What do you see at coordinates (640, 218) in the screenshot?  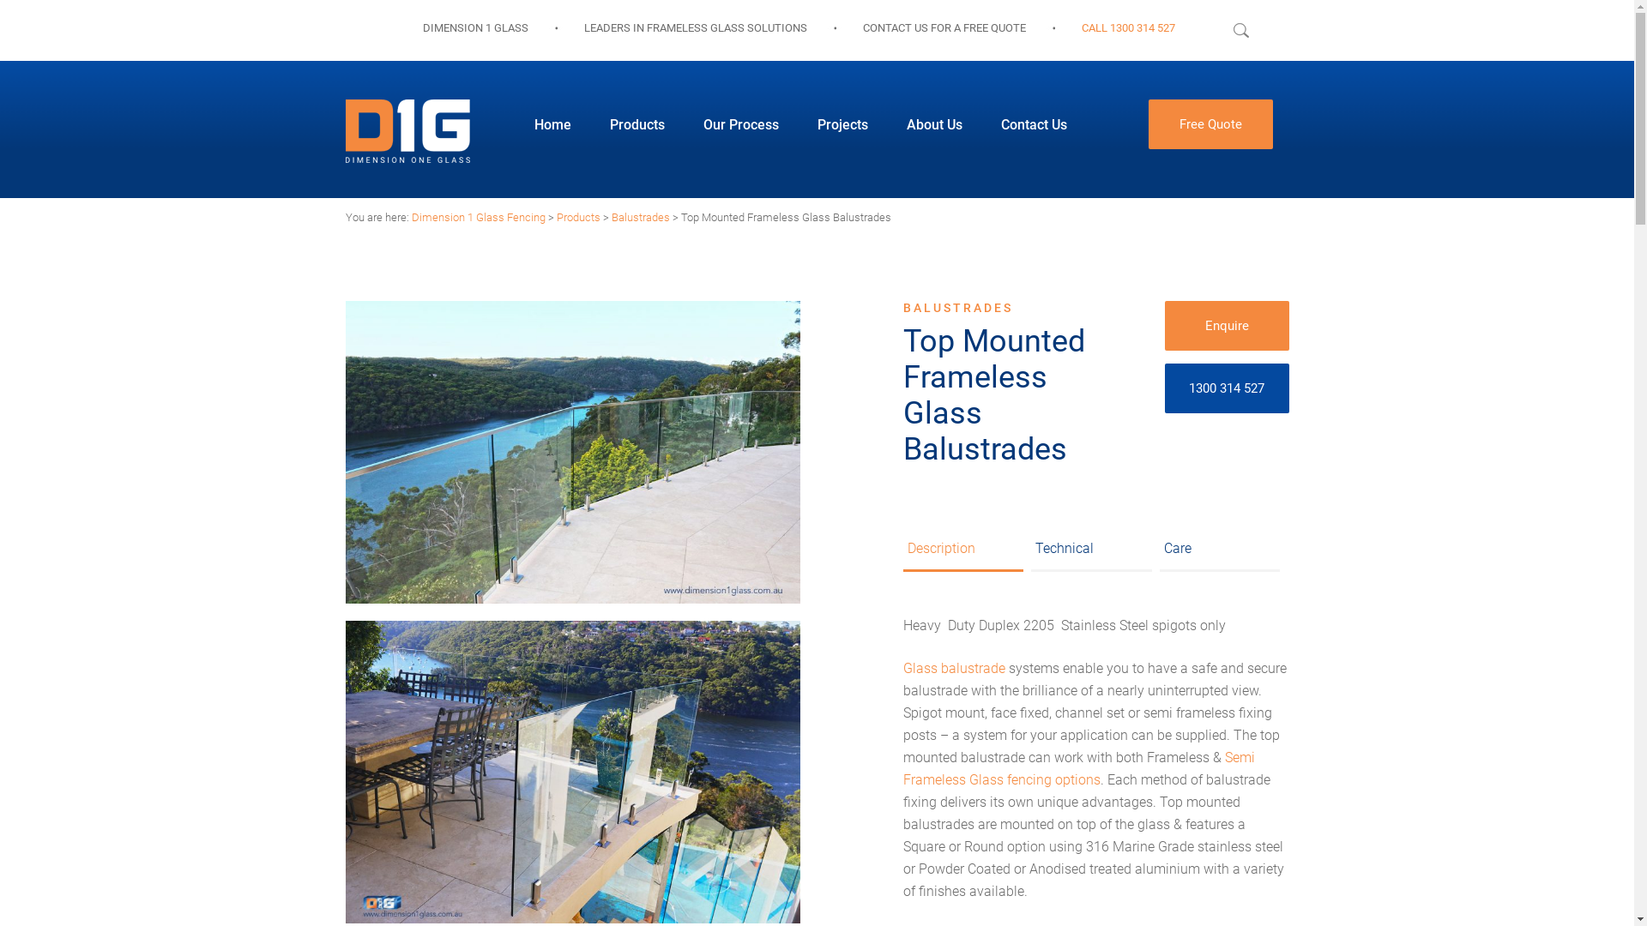 I see `Balustrades` at bounding box center [640, 218].